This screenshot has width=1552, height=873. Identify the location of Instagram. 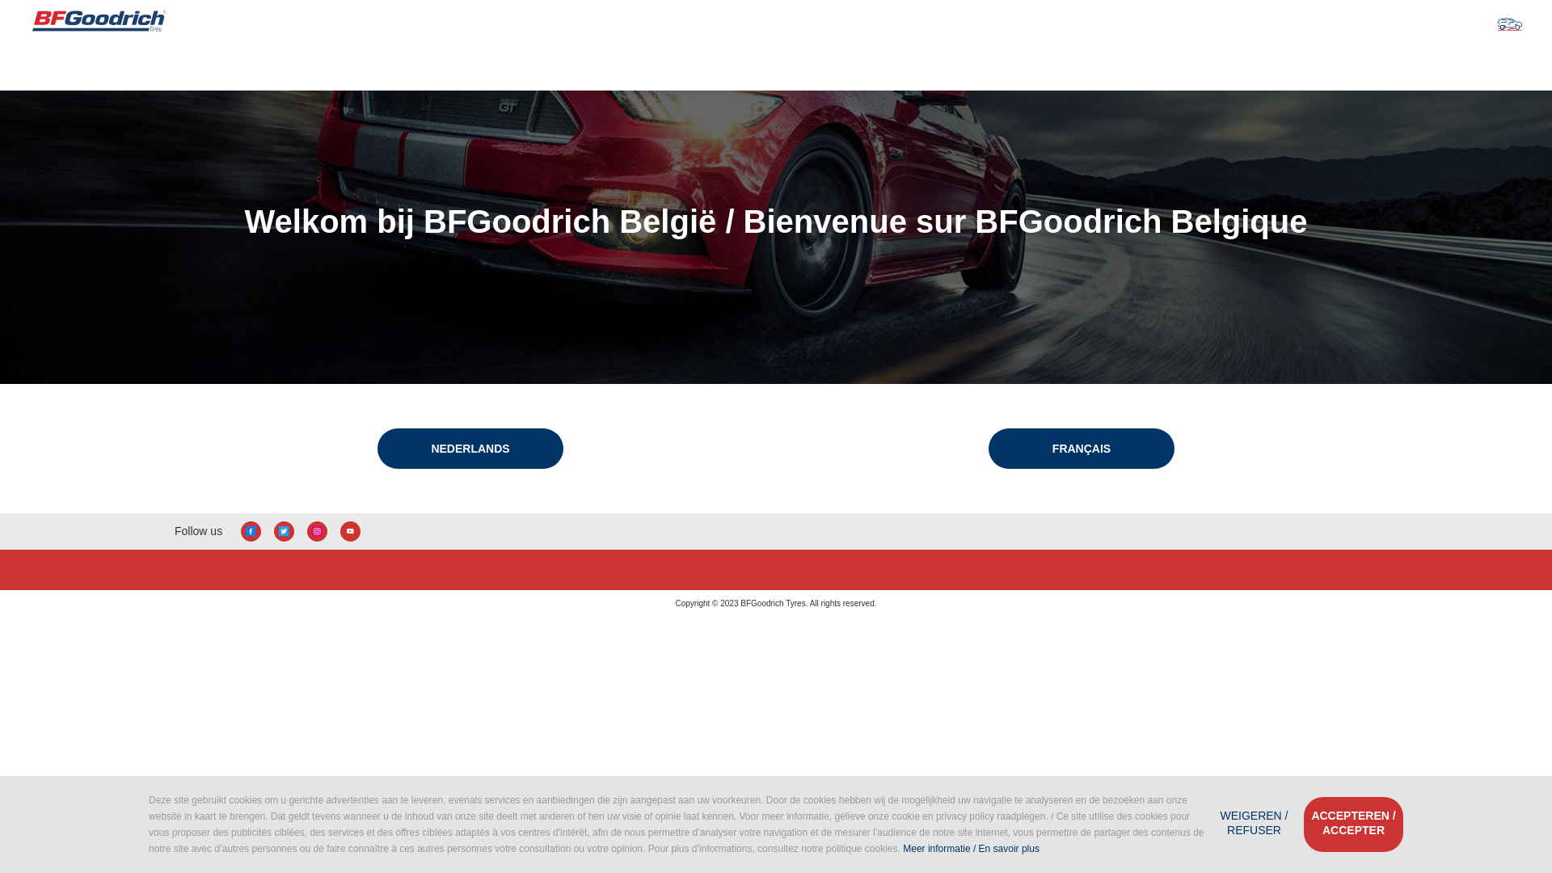
(317, 532).